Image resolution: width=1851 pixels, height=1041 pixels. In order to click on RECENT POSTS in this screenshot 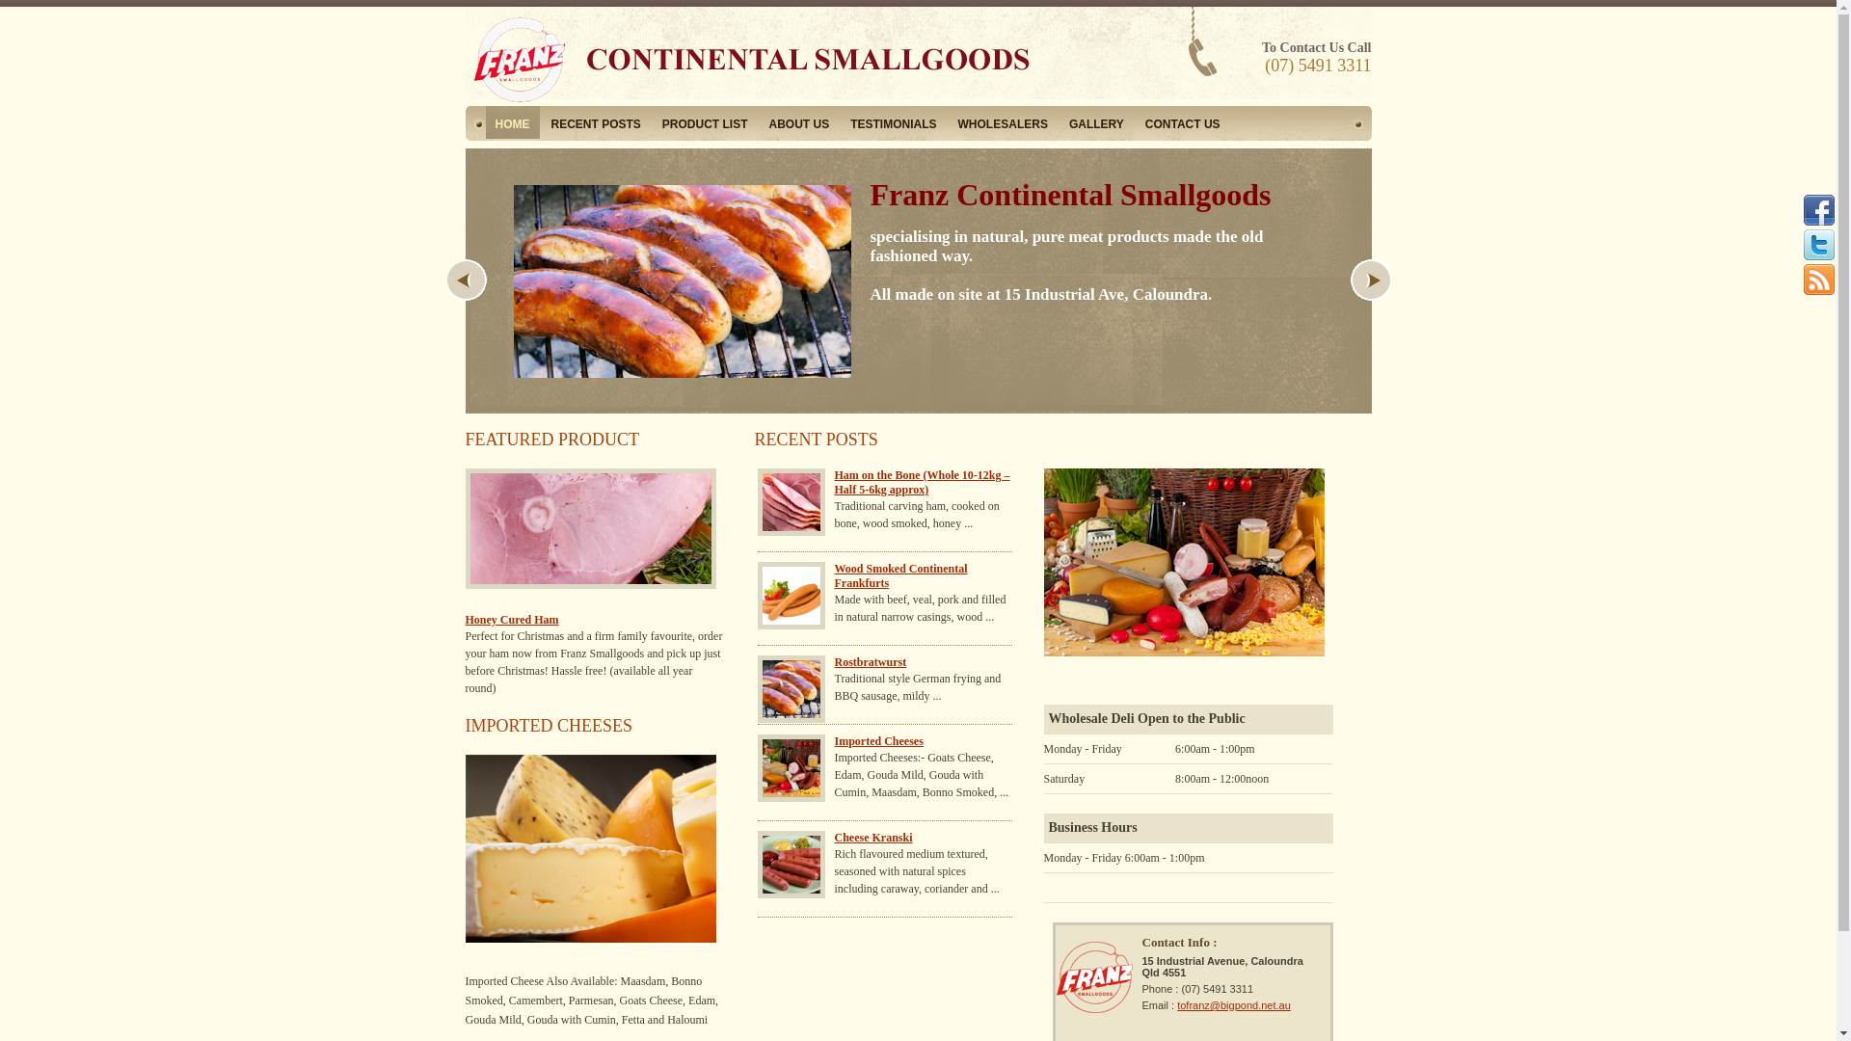, I will do `click(596, 122)`.